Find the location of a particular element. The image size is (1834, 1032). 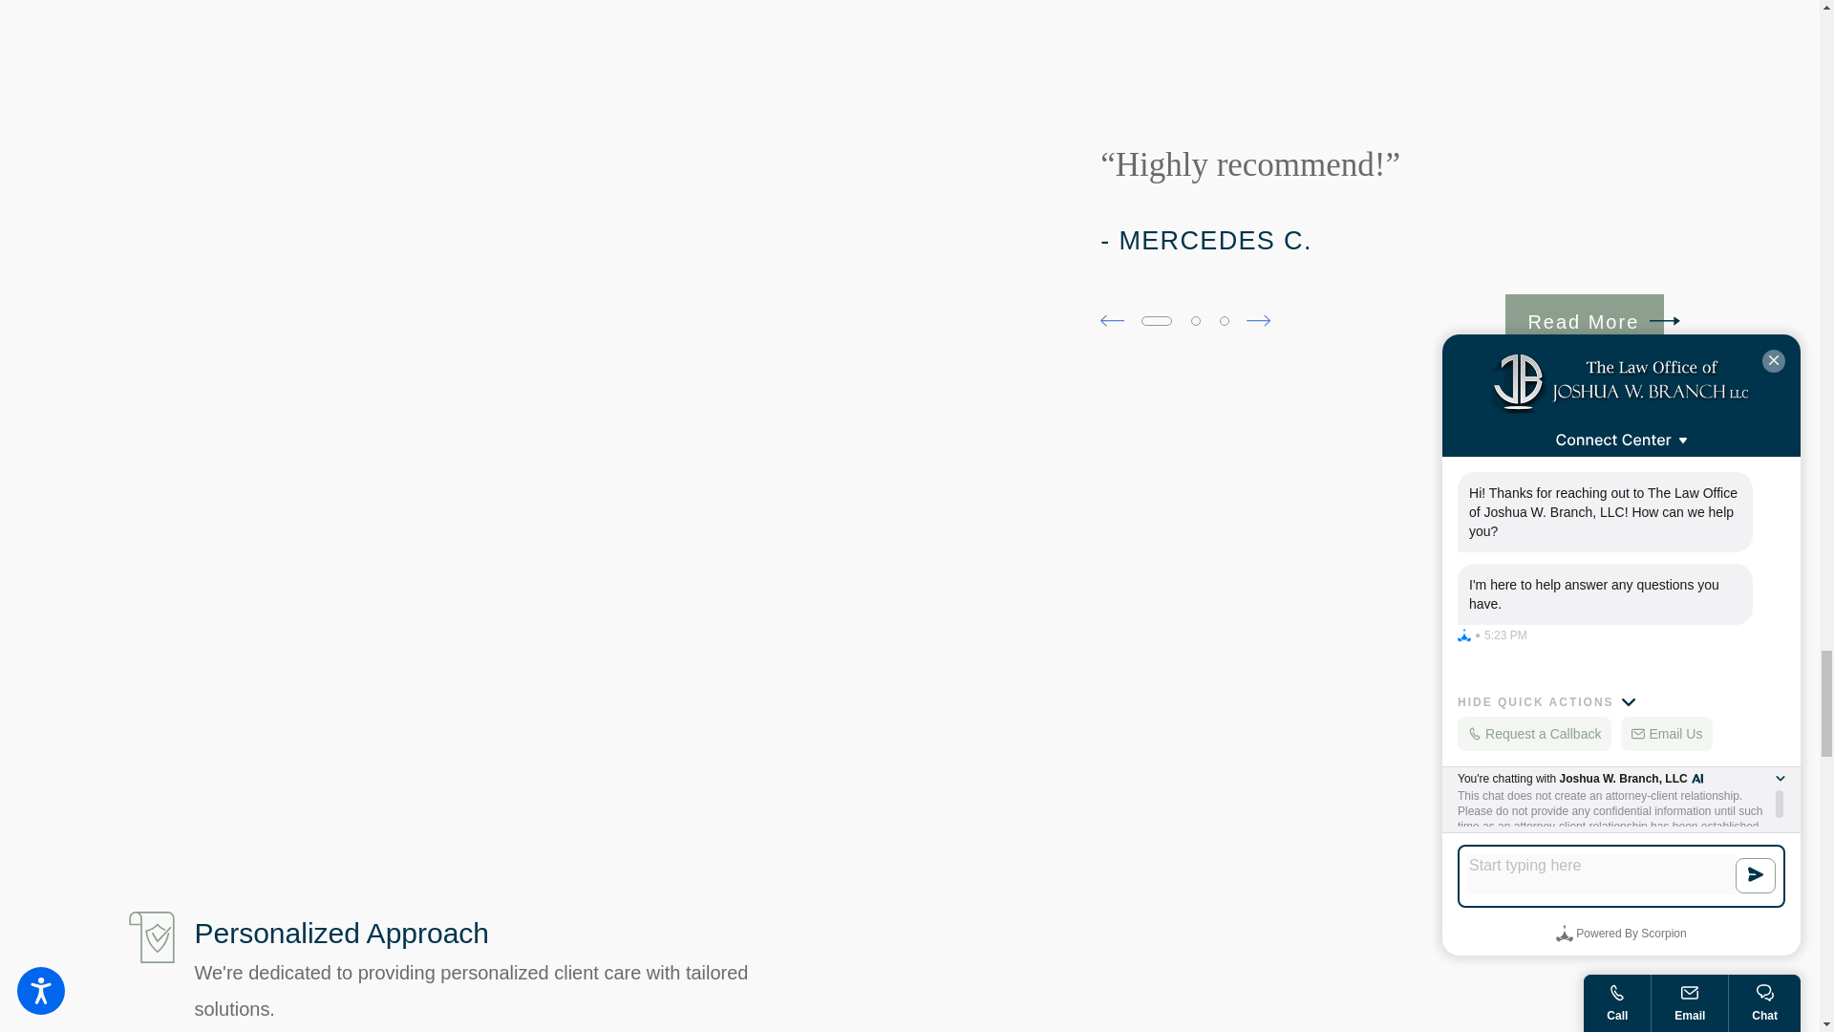

View previous item is located at coordinates (1112, 319).